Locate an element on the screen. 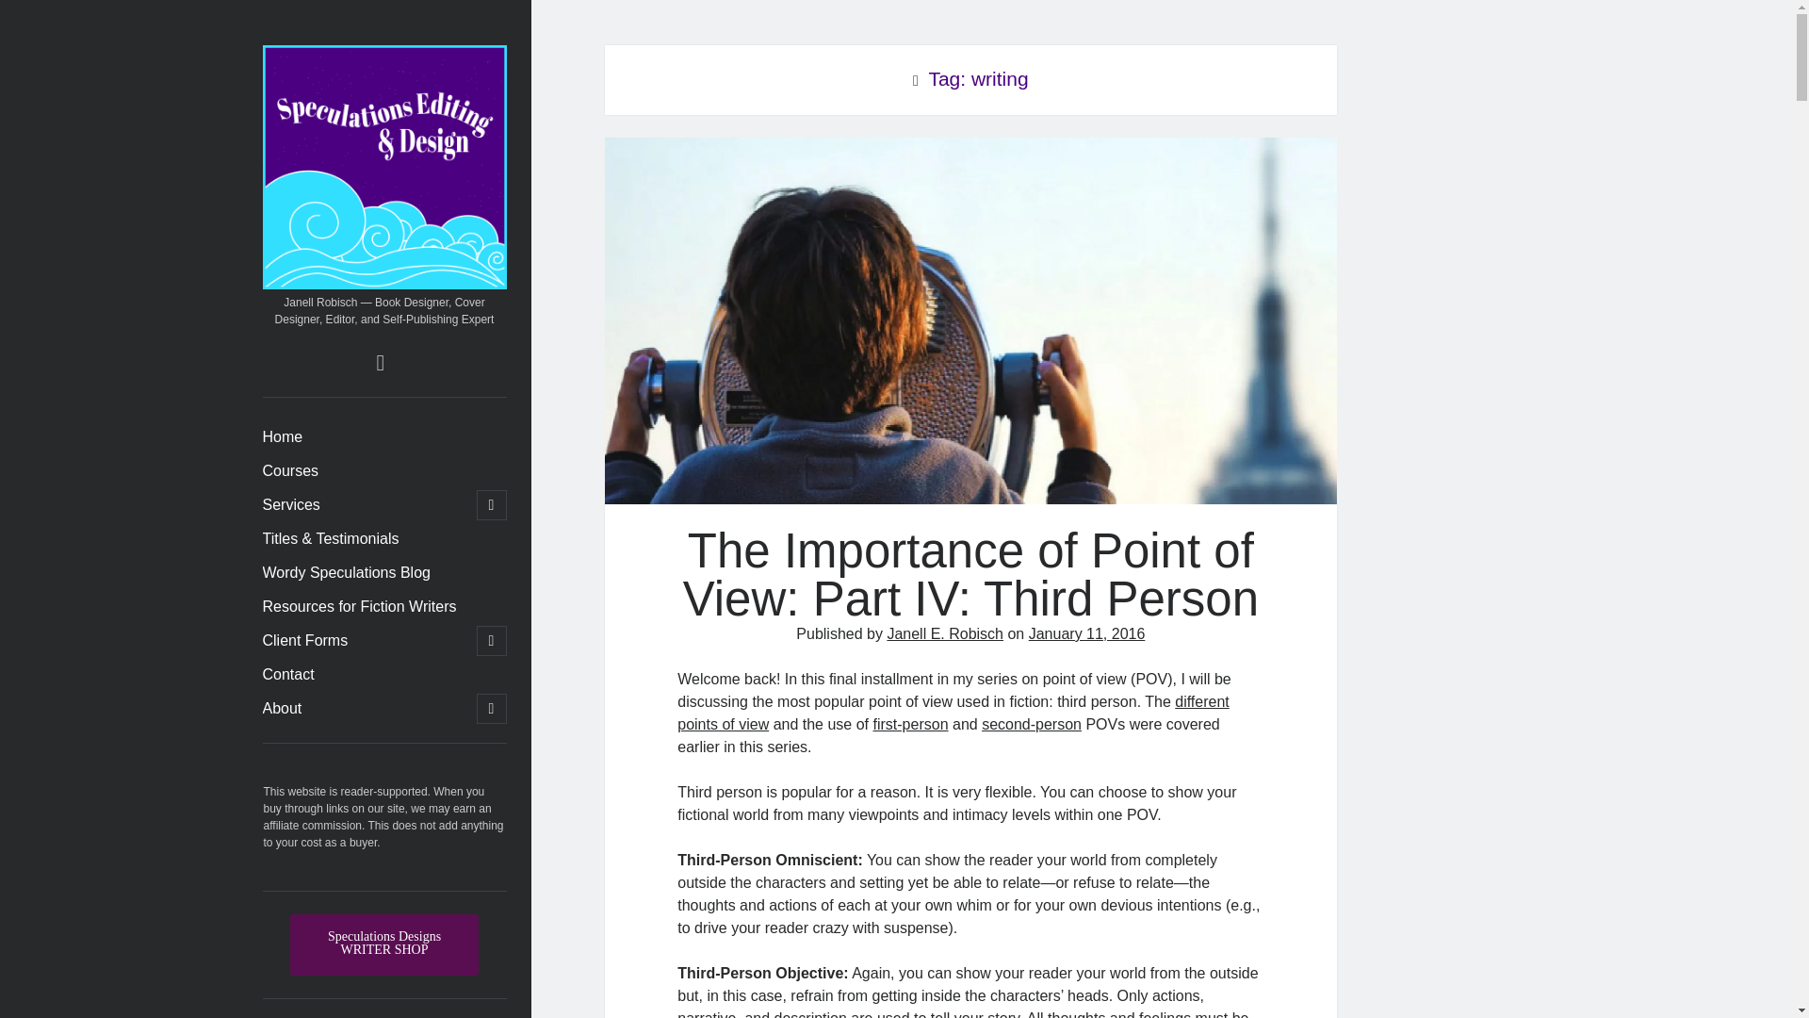  Speculations Designs WRITER SHOP is located at coordinates (384, 944).